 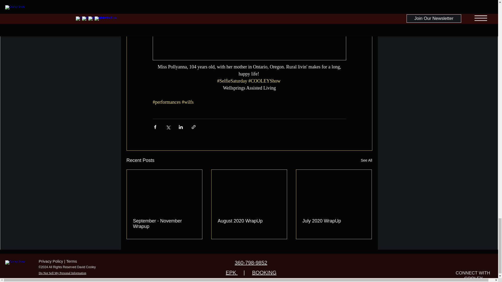 What do you see at coordinates (367, 160) in the screenshot?
I see `See All` at bounding box center [367, 160].